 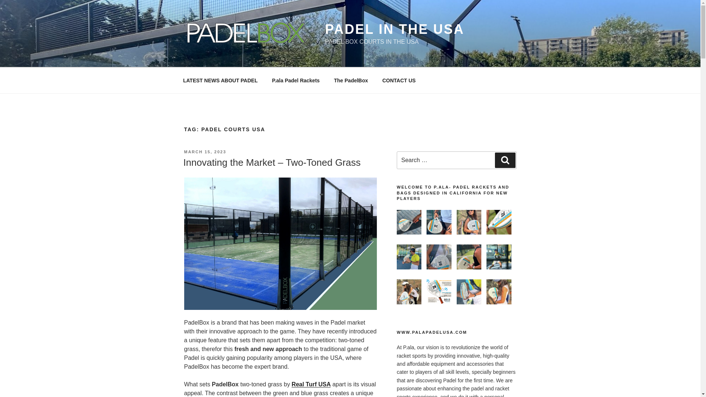 What do you see at coordinates (395, 29) in the screenshot?
I see `PADEL IN THE USA` at bounding box center [395, 29].